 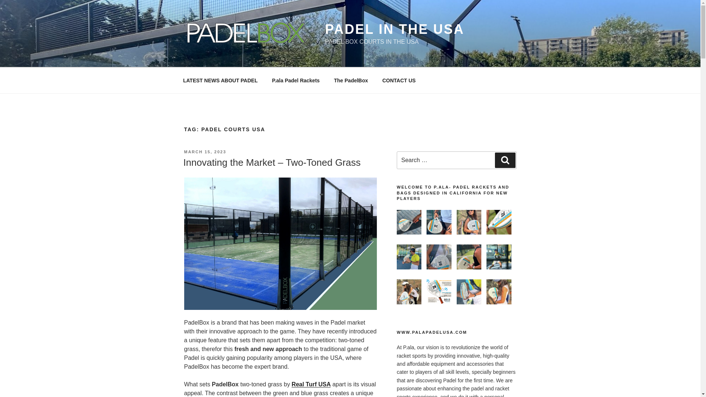 What do you see at coordinates (395, 29) in the screenshot?
I see `PADEL IN THE USA` at bounding box center [395, 29].